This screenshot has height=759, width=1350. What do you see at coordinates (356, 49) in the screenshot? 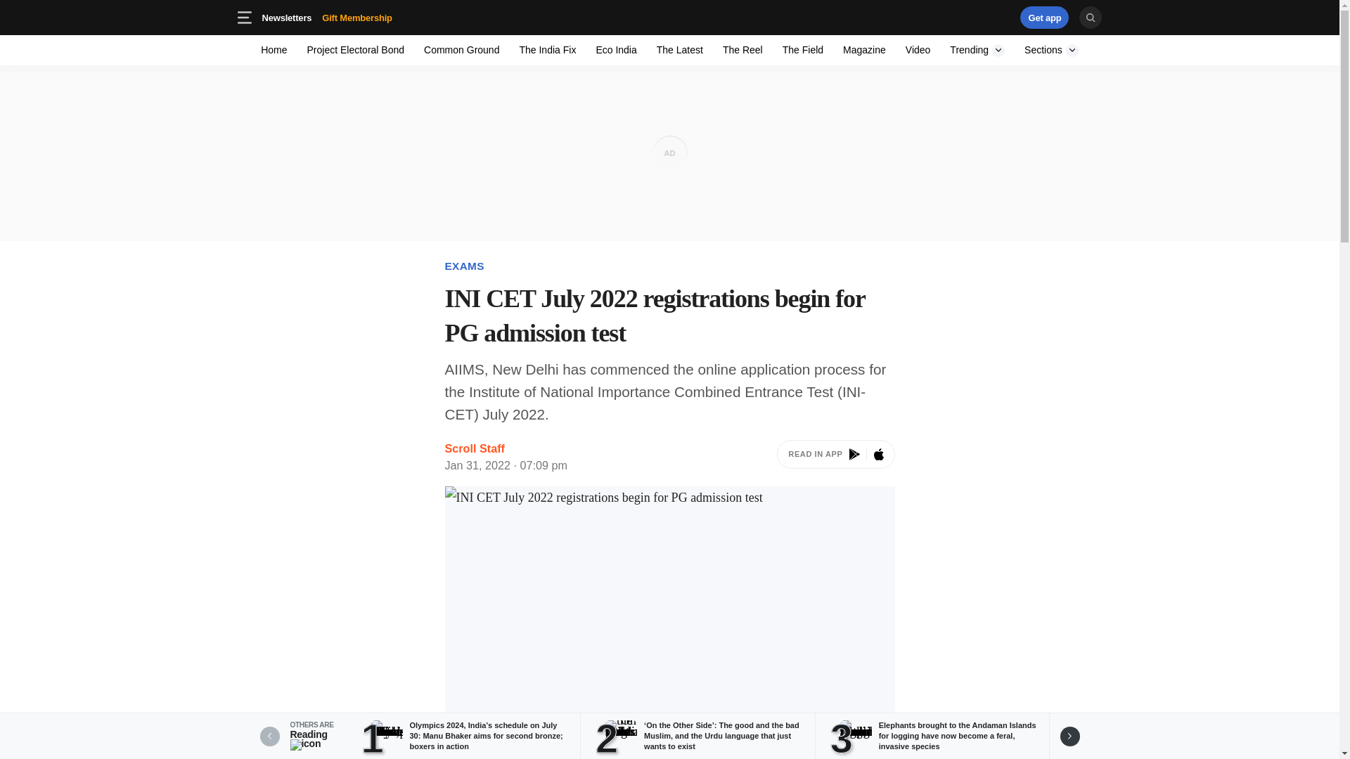
I see `The Field` at bounding box center [356, 49].